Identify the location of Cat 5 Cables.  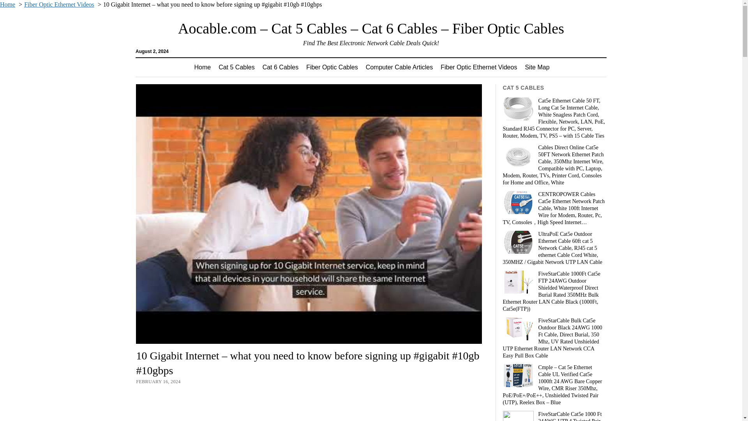
(237, 67).